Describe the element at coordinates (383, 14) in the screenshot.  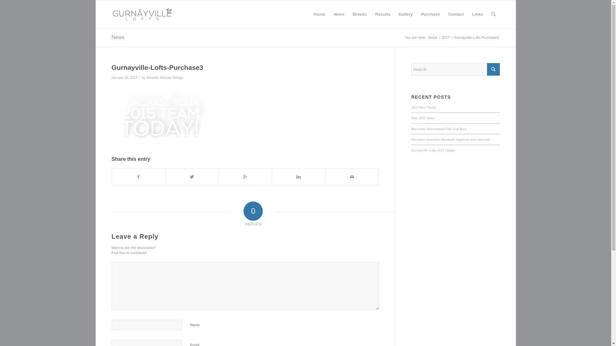
I see `Results` at that location.